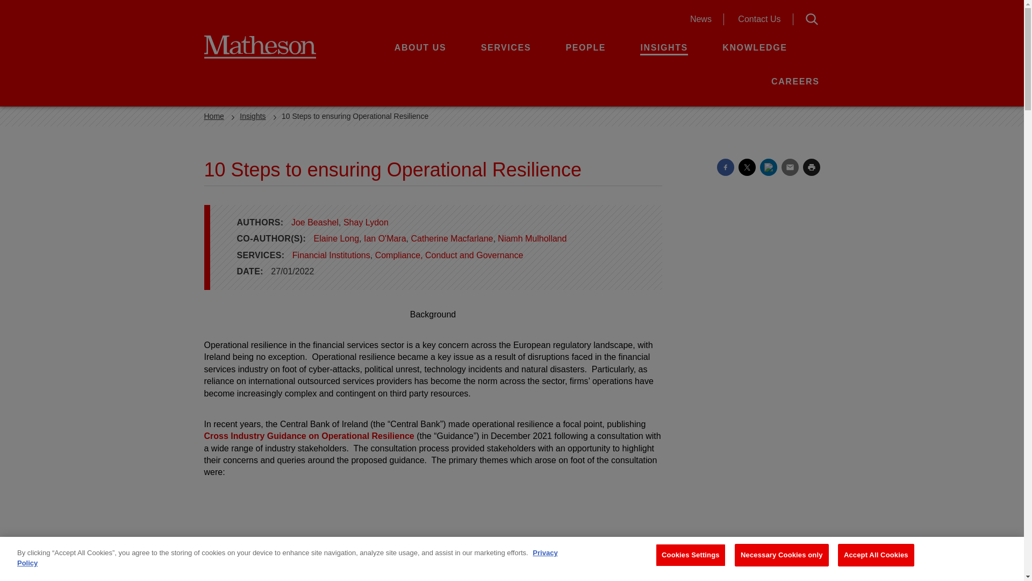 The width and height of the screenshot is (1032, 581). Describe the element at coordinates (755, 47) in the screenshot. I see `KNOWLEDGE` at that location.